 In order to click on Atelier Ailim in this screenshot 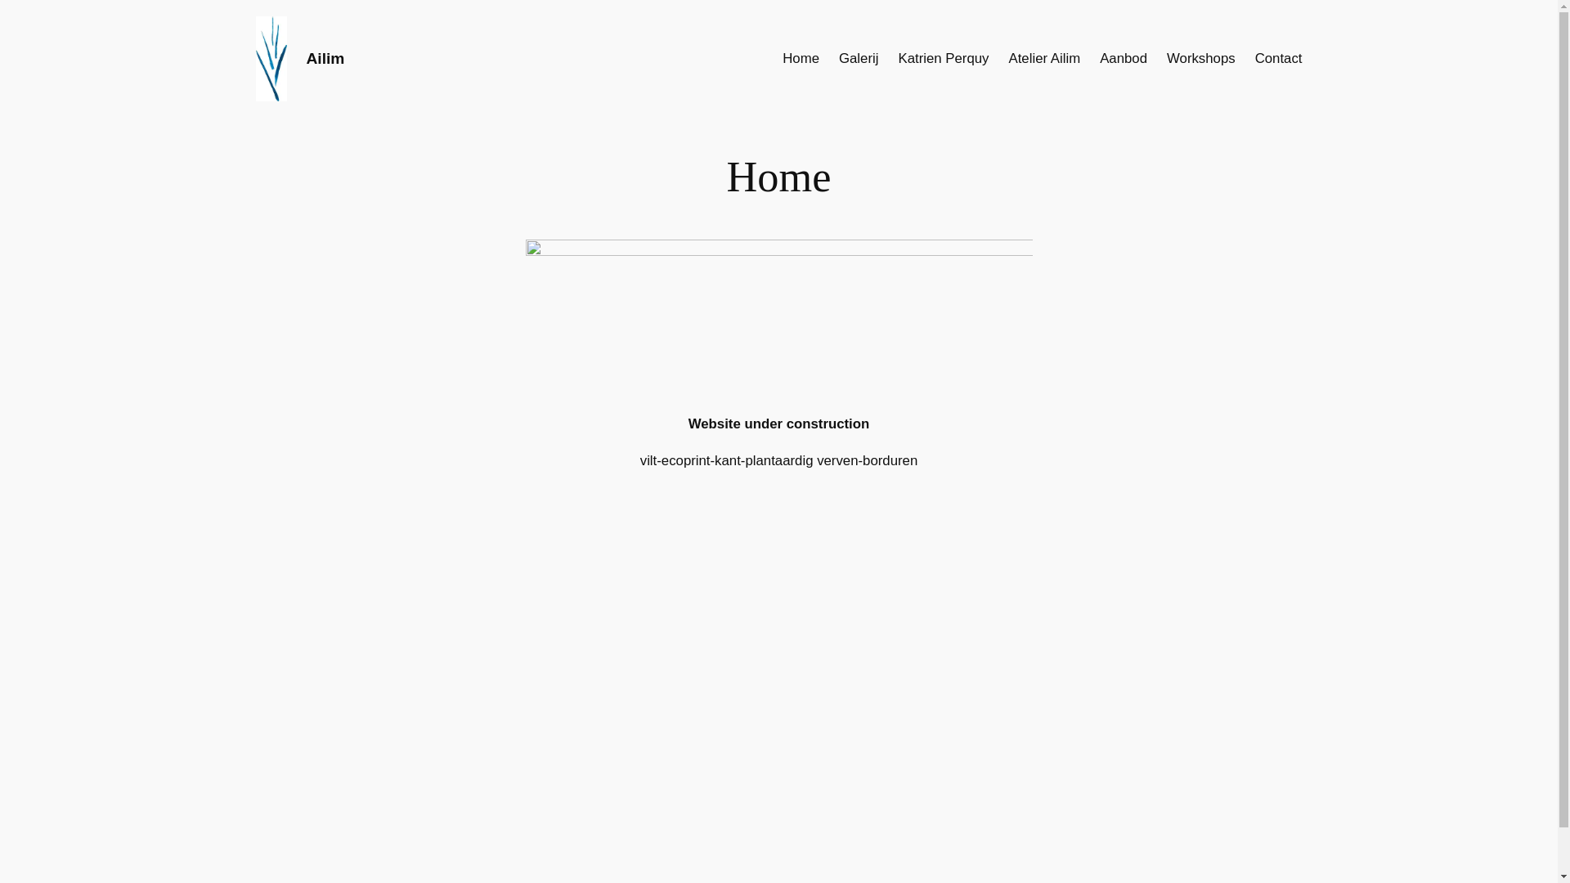, I will do `click(1044, 59)`.